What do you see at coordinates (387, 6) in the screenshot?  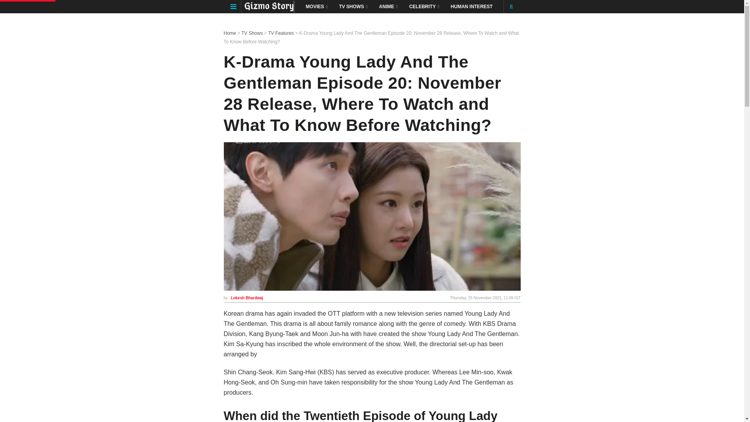 I see `ANIME` at bounding box center [387, 6].